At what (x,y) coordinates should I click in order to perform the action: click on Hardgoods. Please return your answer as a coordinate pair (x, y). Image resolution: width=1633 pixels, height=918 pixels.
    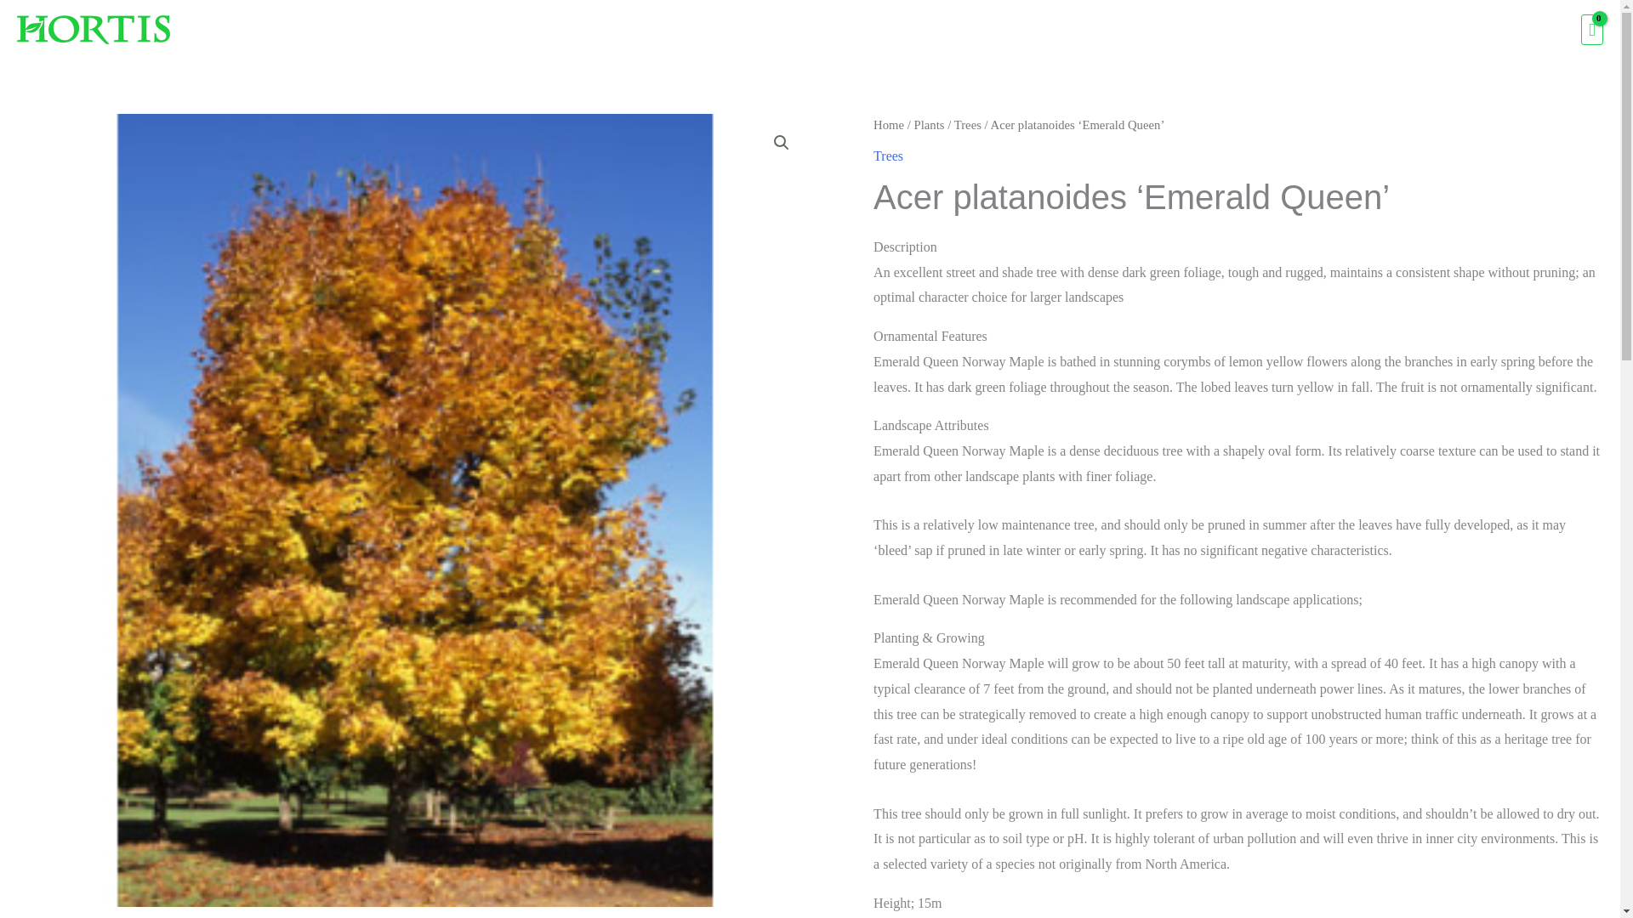
    Looking at the image, I should click on (1275, 30).